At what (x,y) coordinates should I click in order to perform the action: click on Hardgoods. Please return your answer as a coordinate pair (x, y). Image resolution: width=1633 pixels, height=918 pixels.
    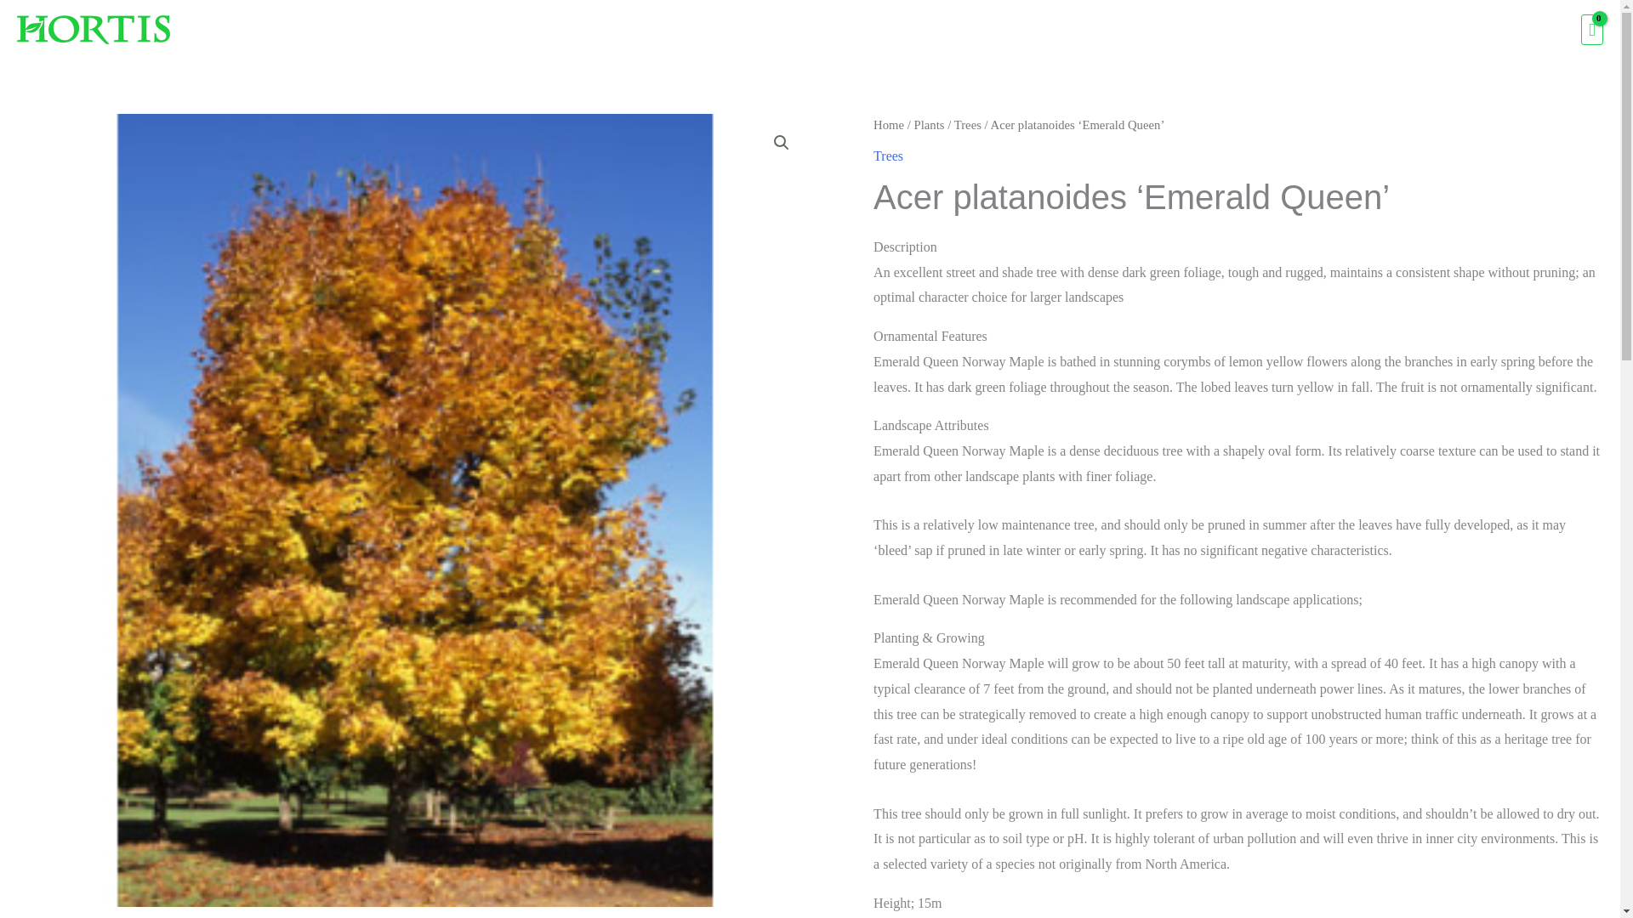
    Looking at the image, I should click on (1275, 30).